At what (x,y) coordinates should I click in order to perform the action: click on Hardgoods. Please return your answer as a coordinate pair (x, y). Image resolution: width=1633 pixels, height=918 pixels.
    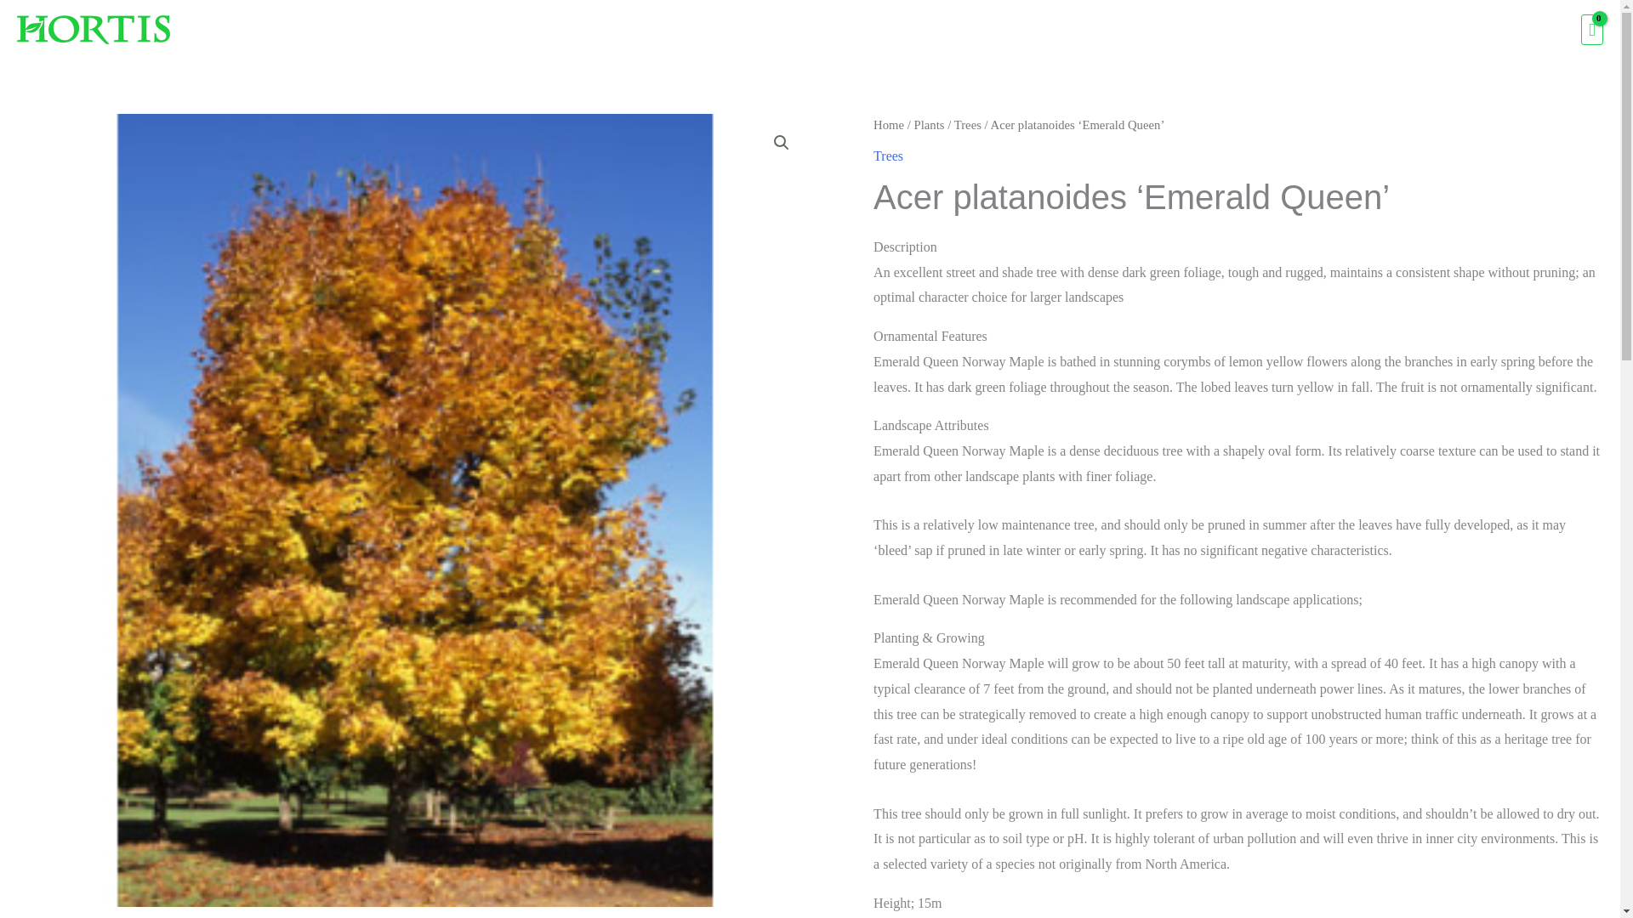
    Looking at the image, I should click on (1275, 30).